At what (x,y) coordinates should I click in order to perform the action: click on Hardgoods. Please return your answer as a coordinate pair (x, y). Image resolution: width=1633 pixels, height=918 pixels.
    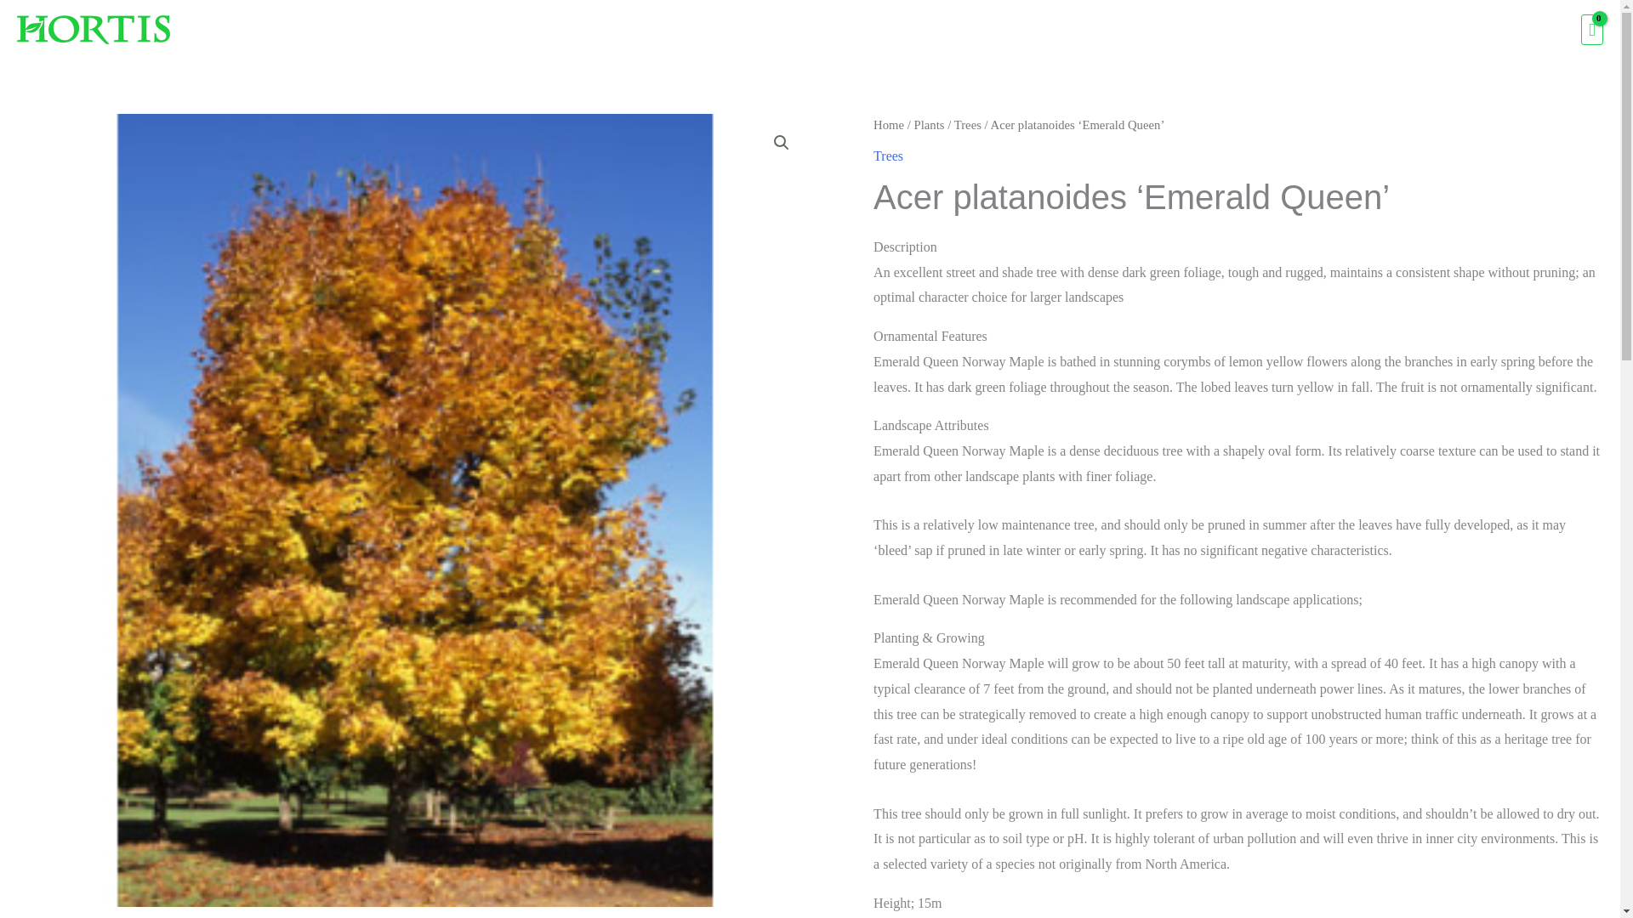
    Looking at the image, I should click on (1275, 30).